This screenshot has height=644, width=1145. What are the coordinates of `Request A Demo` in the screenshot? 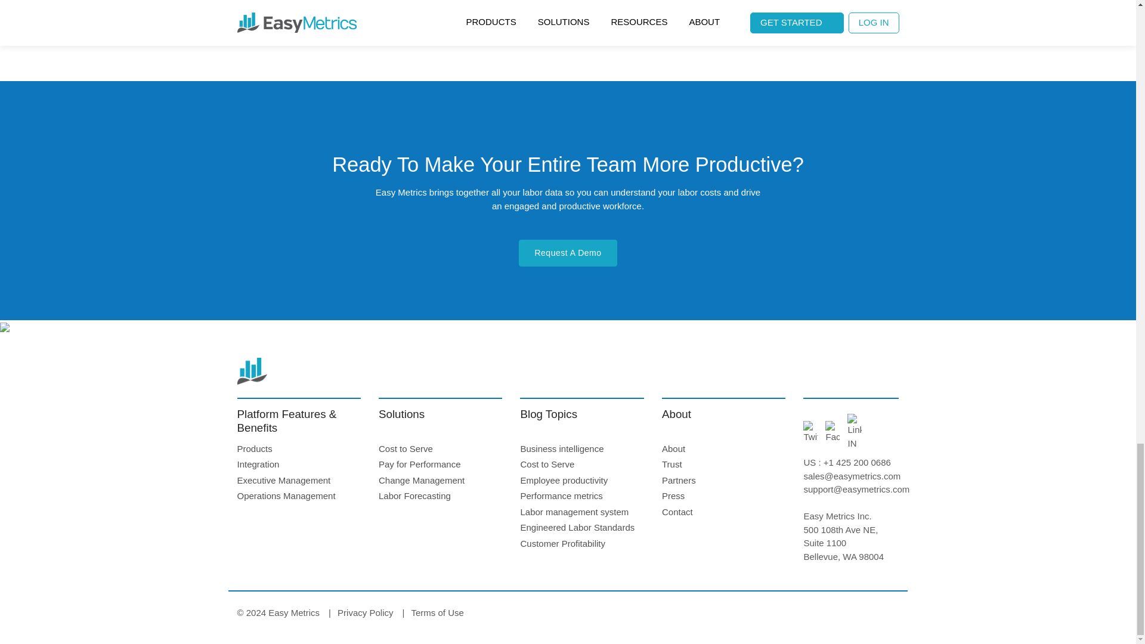 It's located at (568, 253).